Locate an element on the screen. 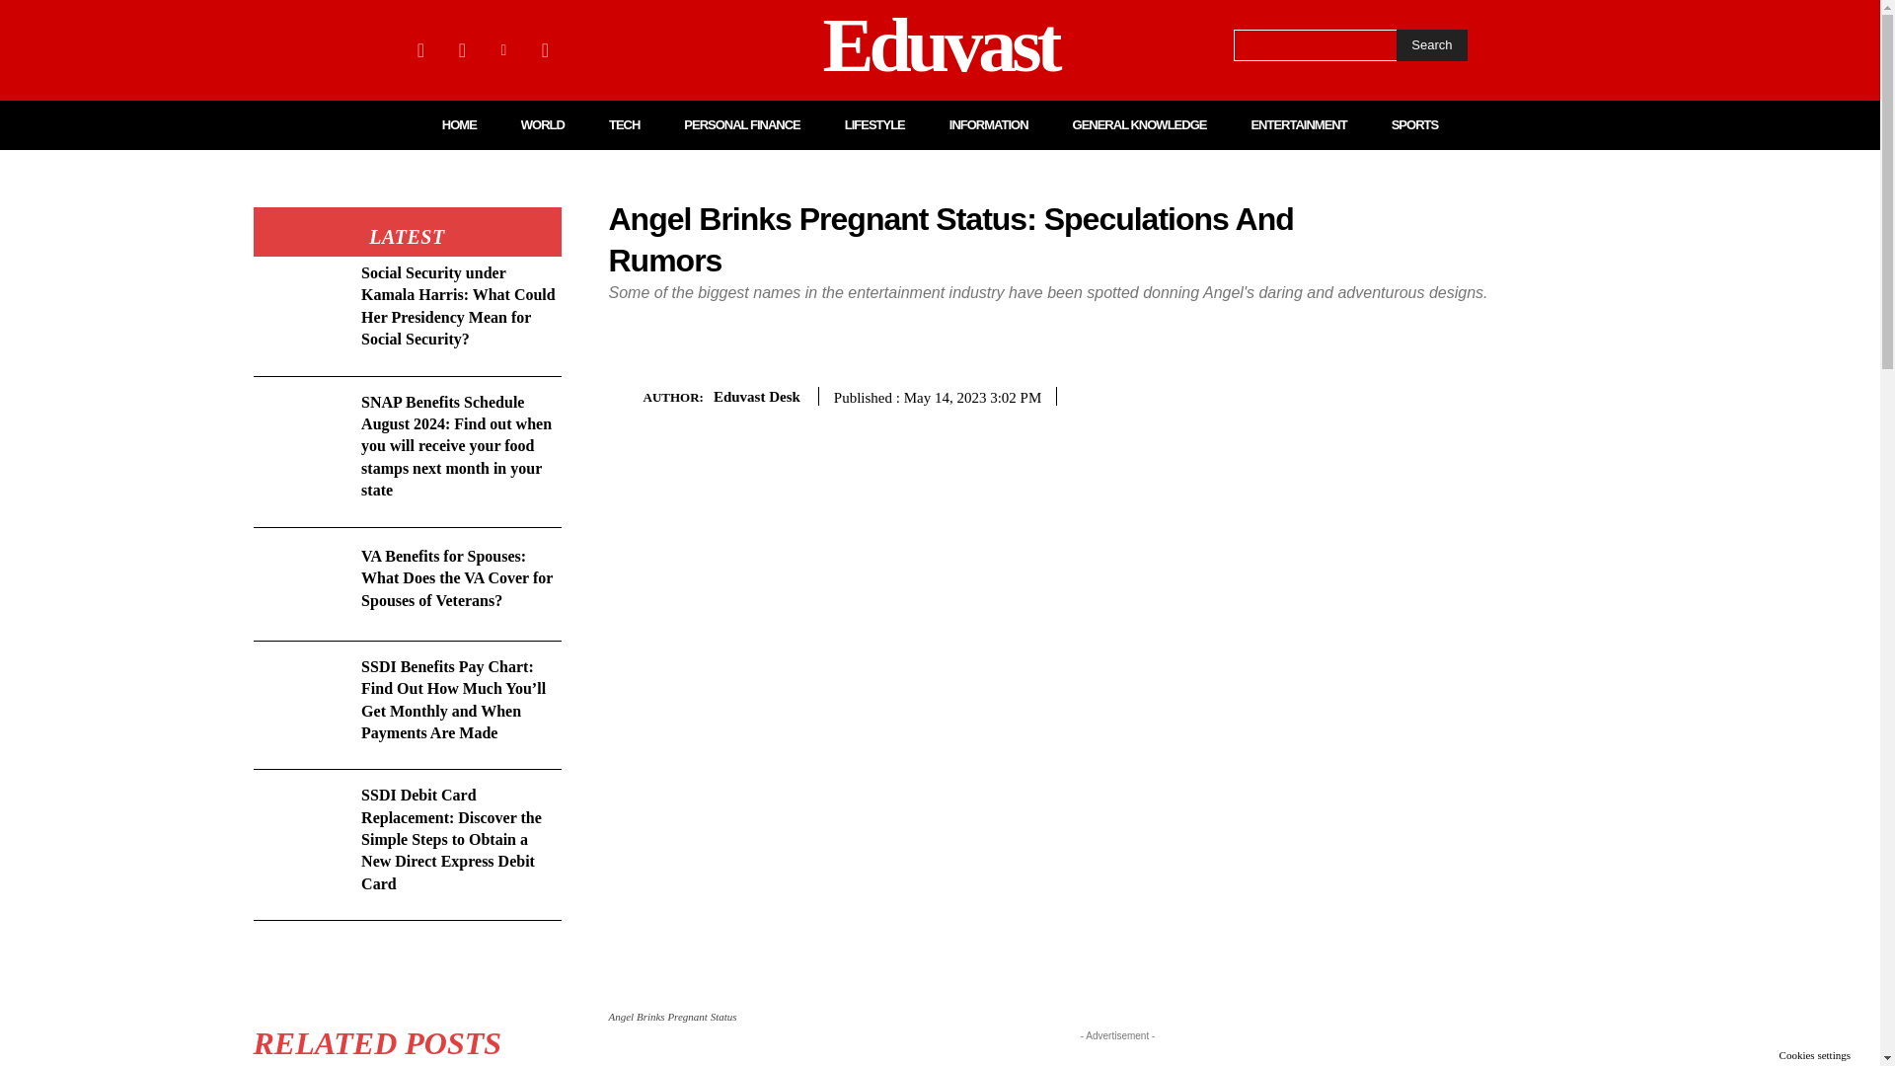 The image size is (1895, 1066). Linkedin is located at coordinates (503, 49).